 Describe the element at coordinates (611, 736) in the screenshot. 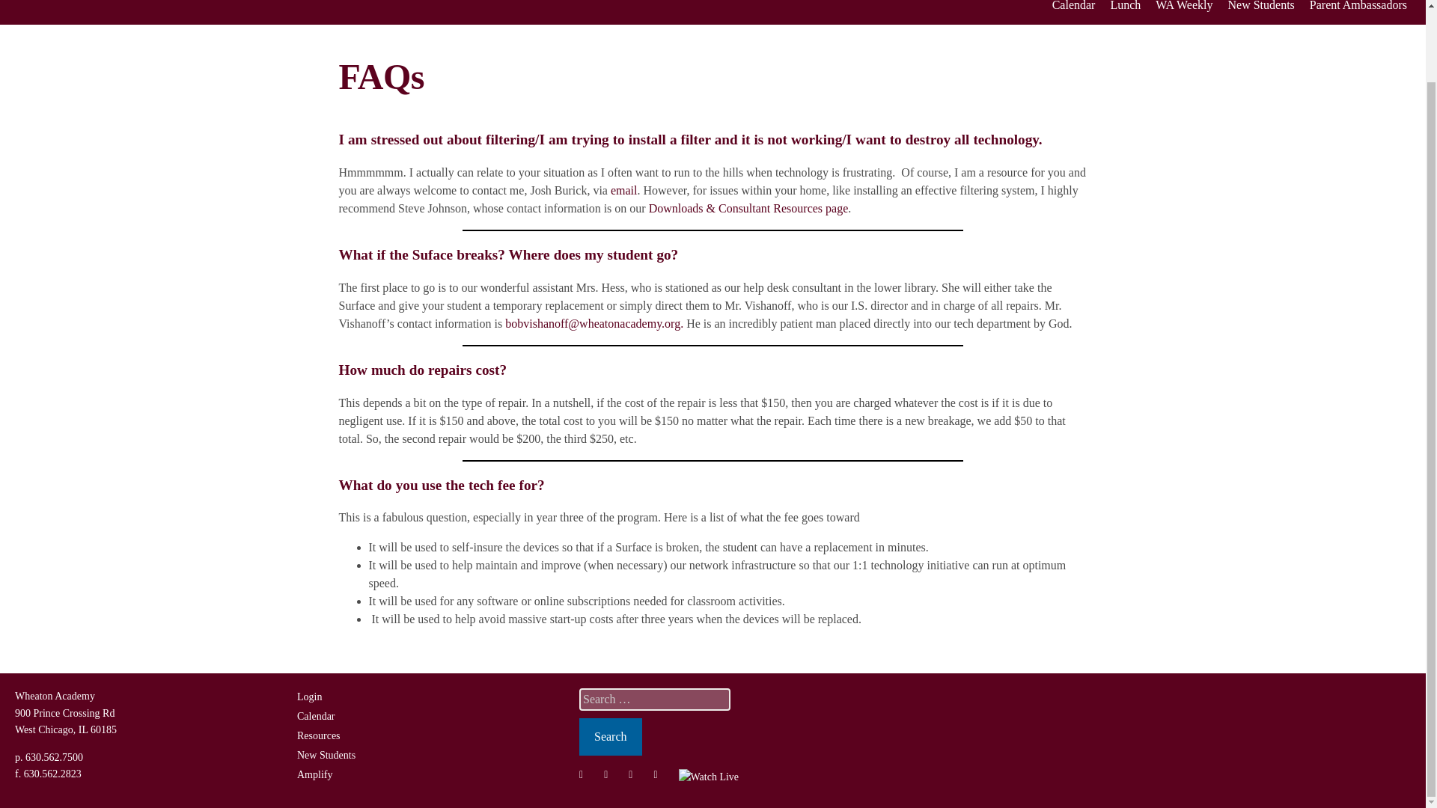

I see `Search` at that location.